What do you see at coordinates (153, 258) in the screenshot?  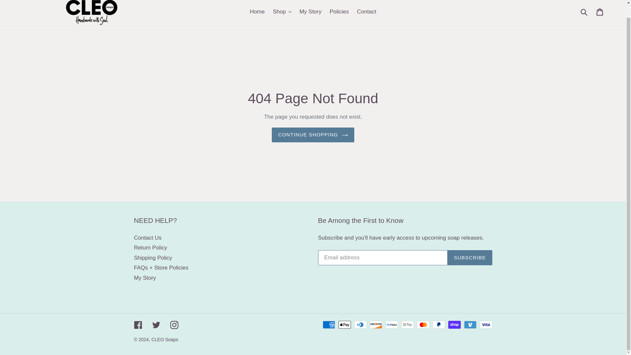 I see `Shipping Policy` at bounding box center [153, 258].